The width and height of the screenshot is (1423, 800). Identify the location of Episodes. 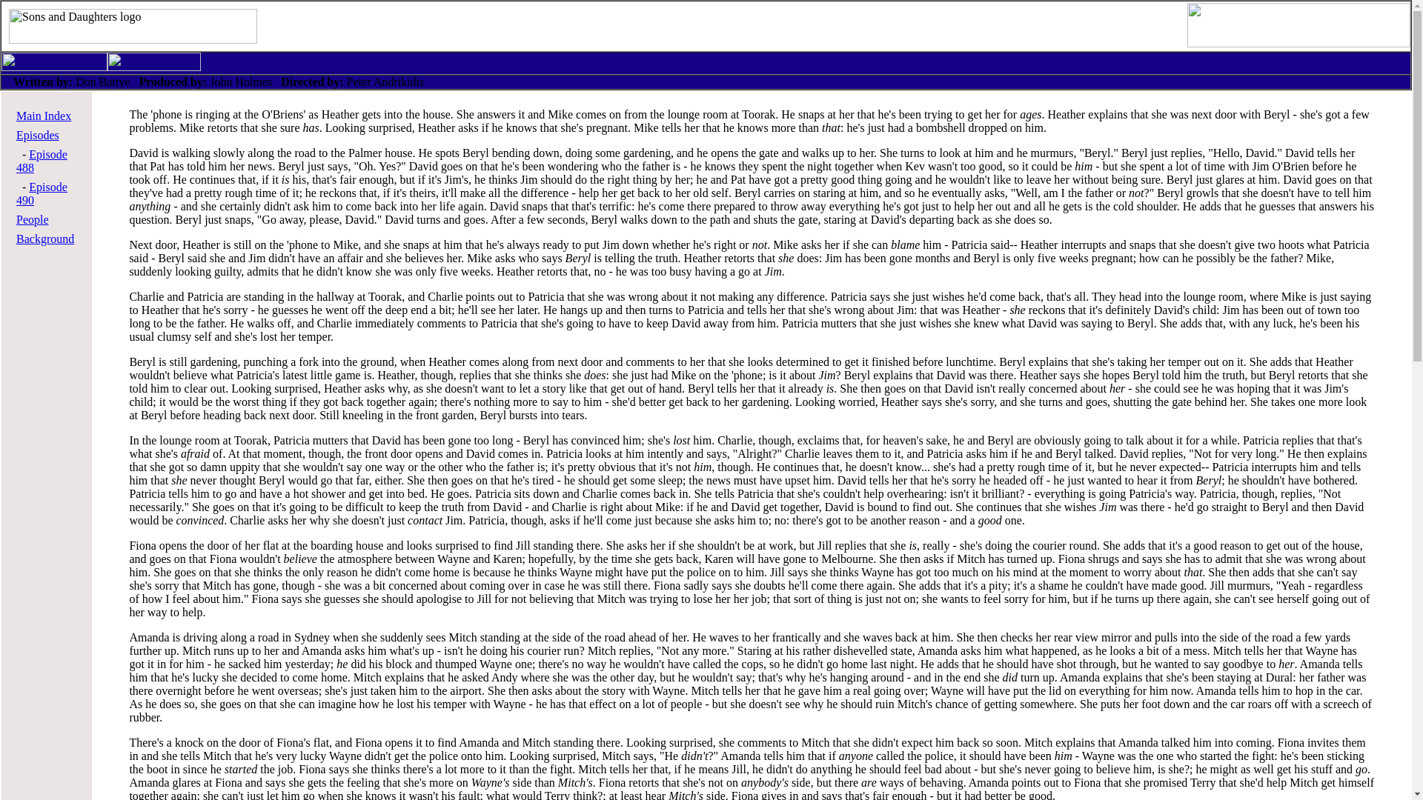
(37, 135).